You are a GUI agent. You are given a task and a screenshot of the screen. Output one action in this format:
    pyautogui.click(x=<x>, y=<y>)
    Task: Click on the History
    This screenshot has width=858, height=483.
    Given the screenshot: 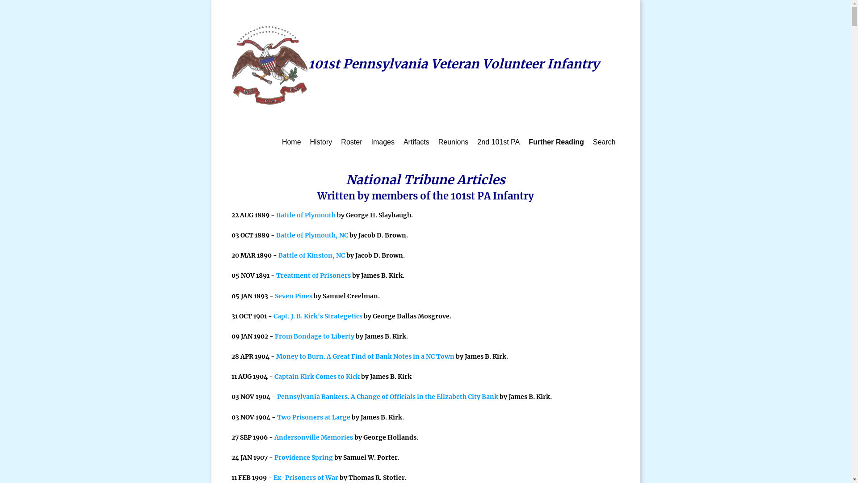 What is the action you would take?
    pyautogui.click(x=321, y=142)
    